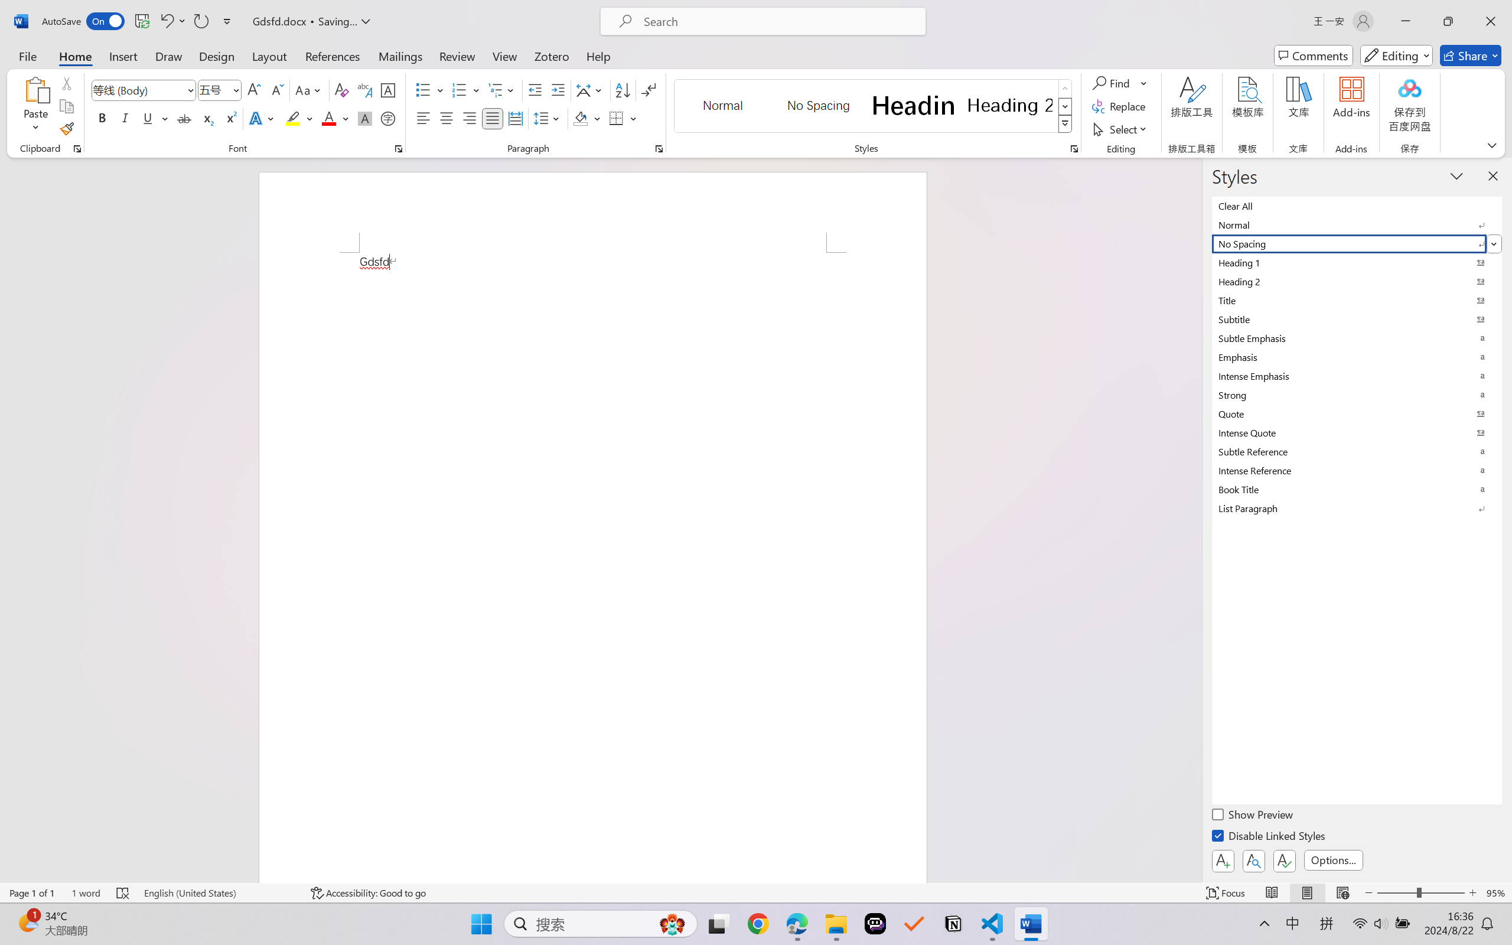  What do you see at coordinates (398, 149) in the screenshot?
I see `Font...` at bounding box center [398, 149].